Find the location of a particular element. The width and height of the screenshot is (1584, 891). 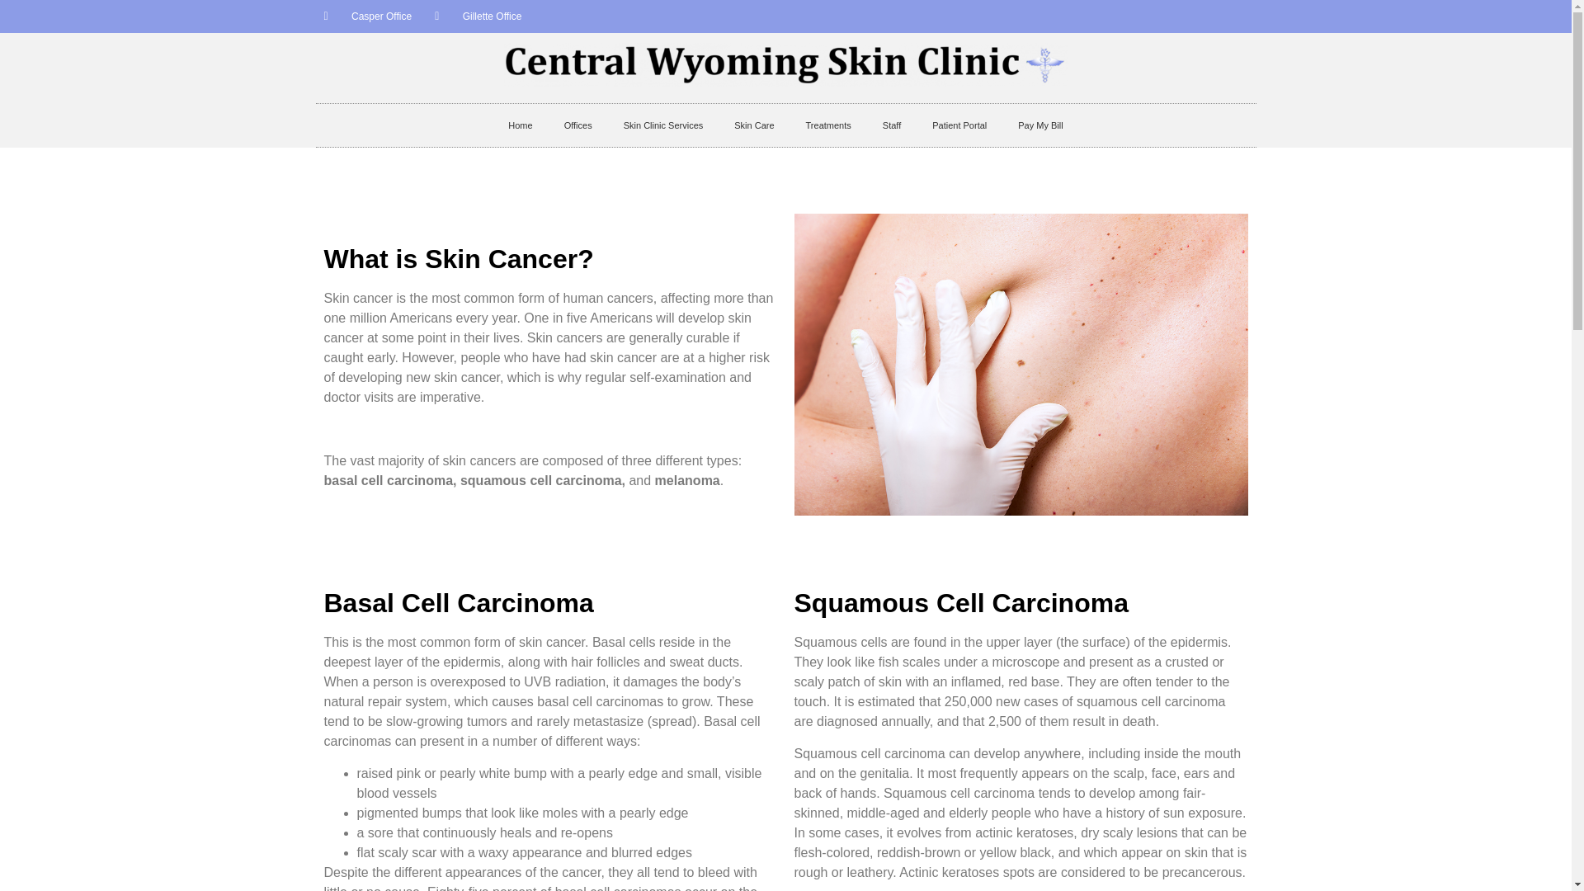

Staff is located at coordinates (891, 125).